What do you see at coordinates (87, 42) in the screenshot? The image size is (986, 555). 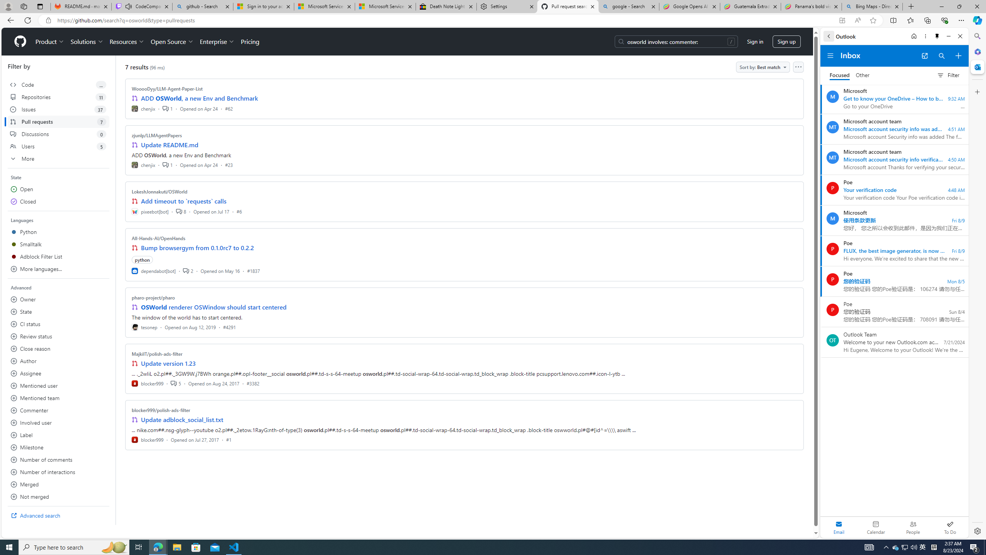 I see `Solutions` at bounding box center [87, 42].